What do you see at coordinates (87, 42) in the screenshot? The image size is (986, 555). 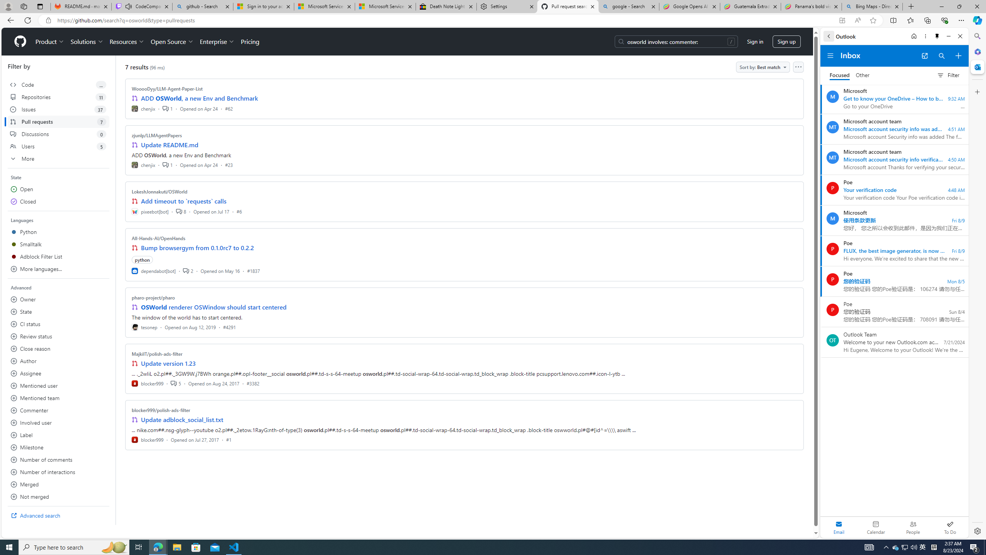 I see `Solutions` at bounding box center [87, 42].